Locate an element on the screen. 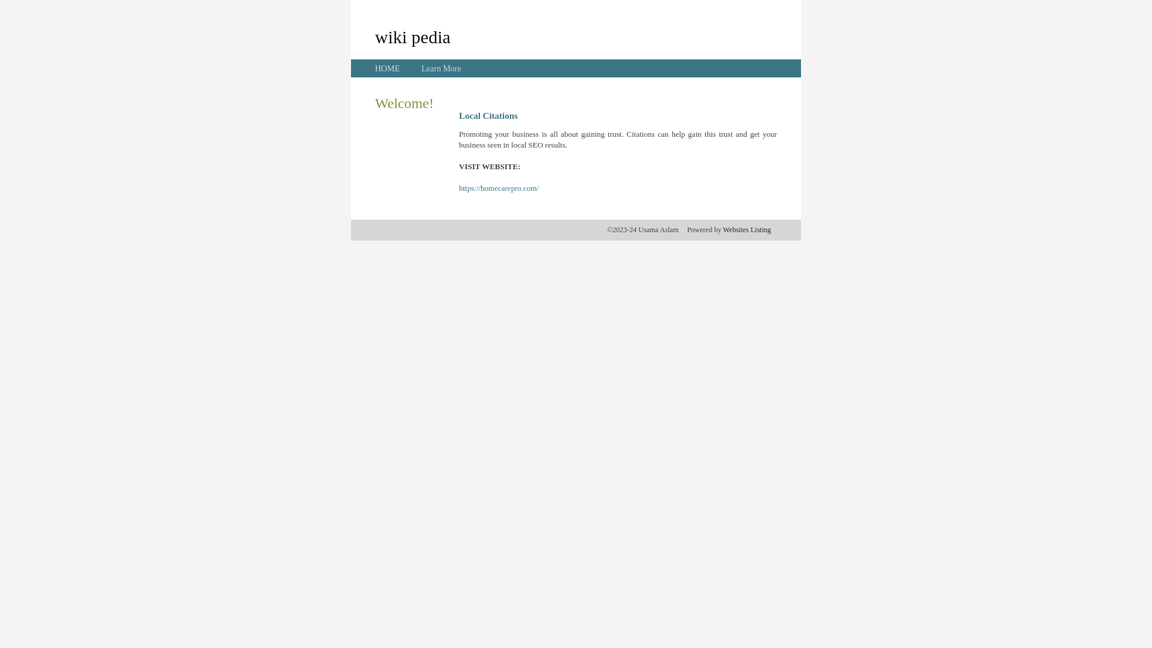 The image size is (1152, 648). Websites Listing is located at coordinates (747, 230).